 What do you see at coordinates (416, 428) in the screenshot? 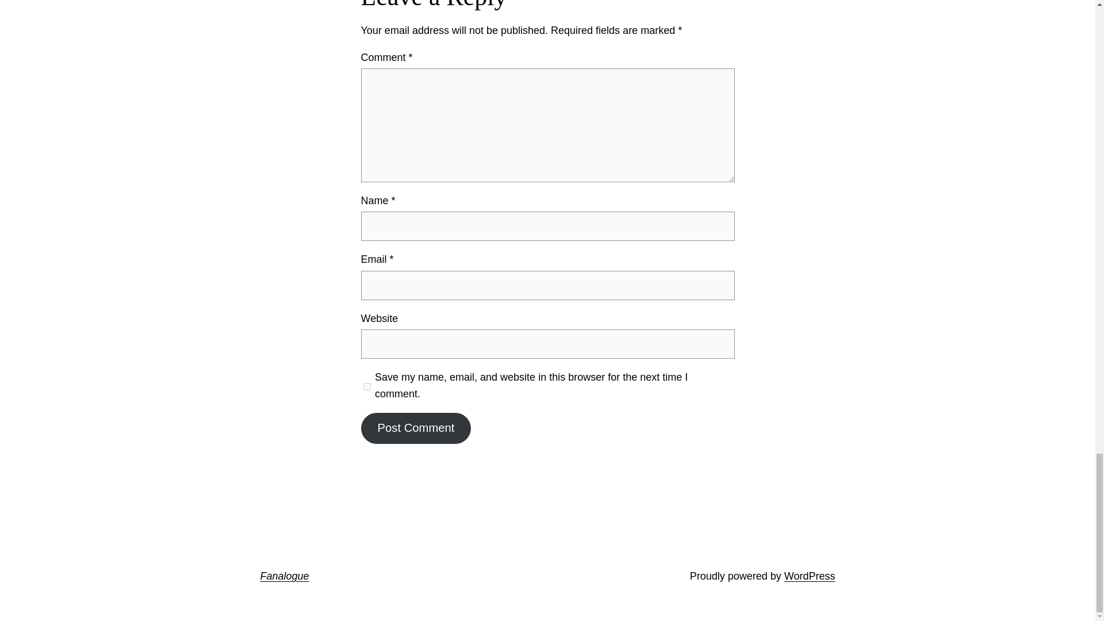
I see `Post Comment` at bounding box center [416, 428].